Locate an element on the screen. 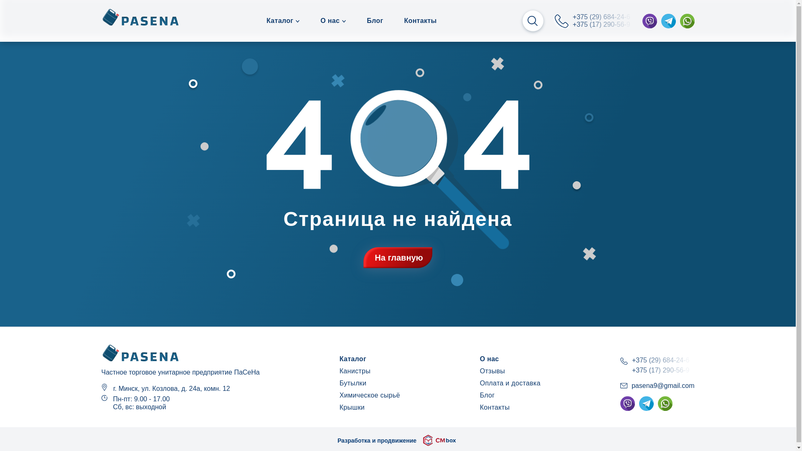  +375 (29) 684-24-6 is located at coordinates (662, 360).